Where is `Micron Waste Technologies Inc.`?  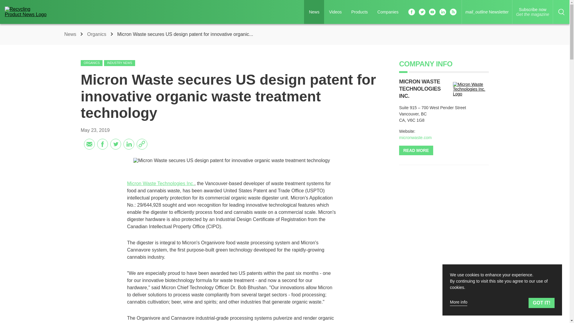
Micron Waste Technologies Inc. is located at coordinates (161, 183).